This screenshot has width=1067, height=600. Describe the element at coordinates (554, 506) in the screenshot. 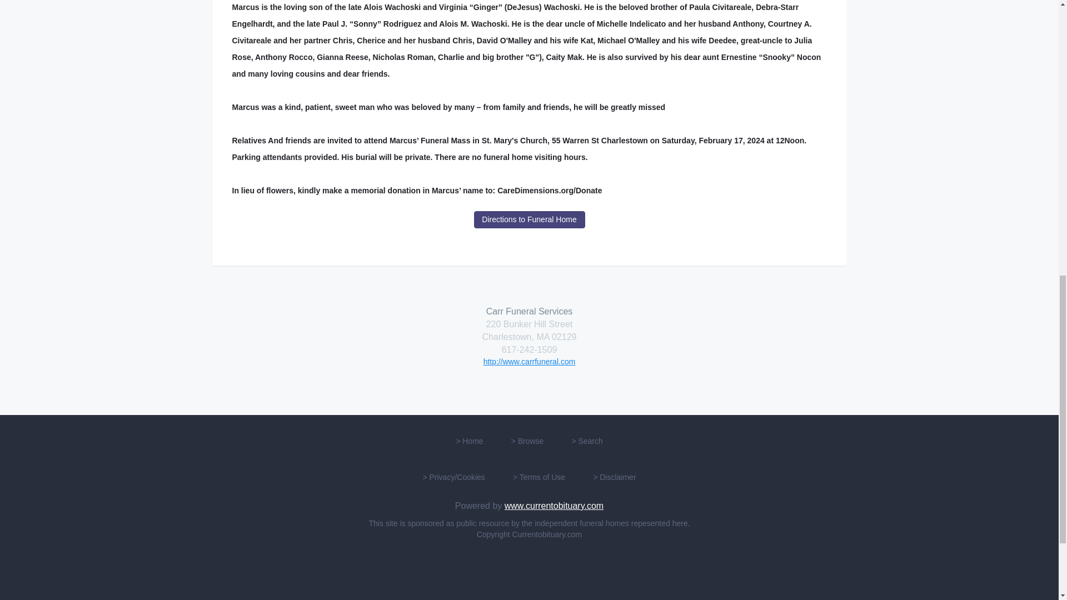

I see `www.currentobituary.com` at that location.